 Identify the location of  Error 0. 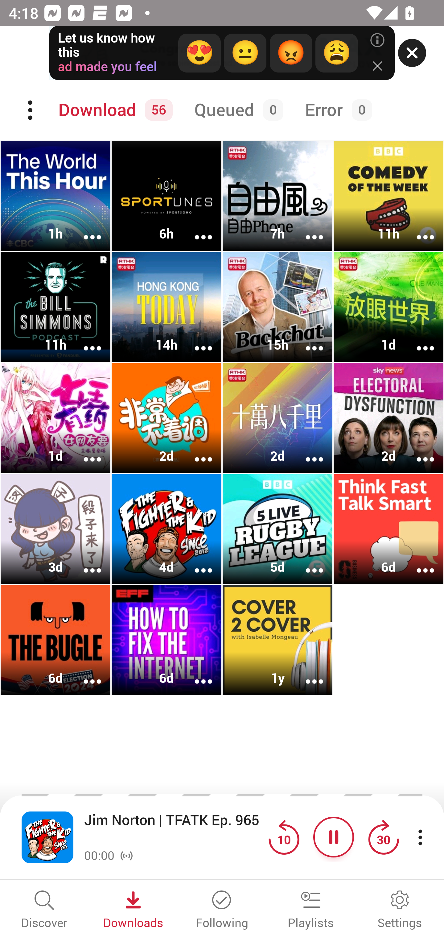
(336, 110).